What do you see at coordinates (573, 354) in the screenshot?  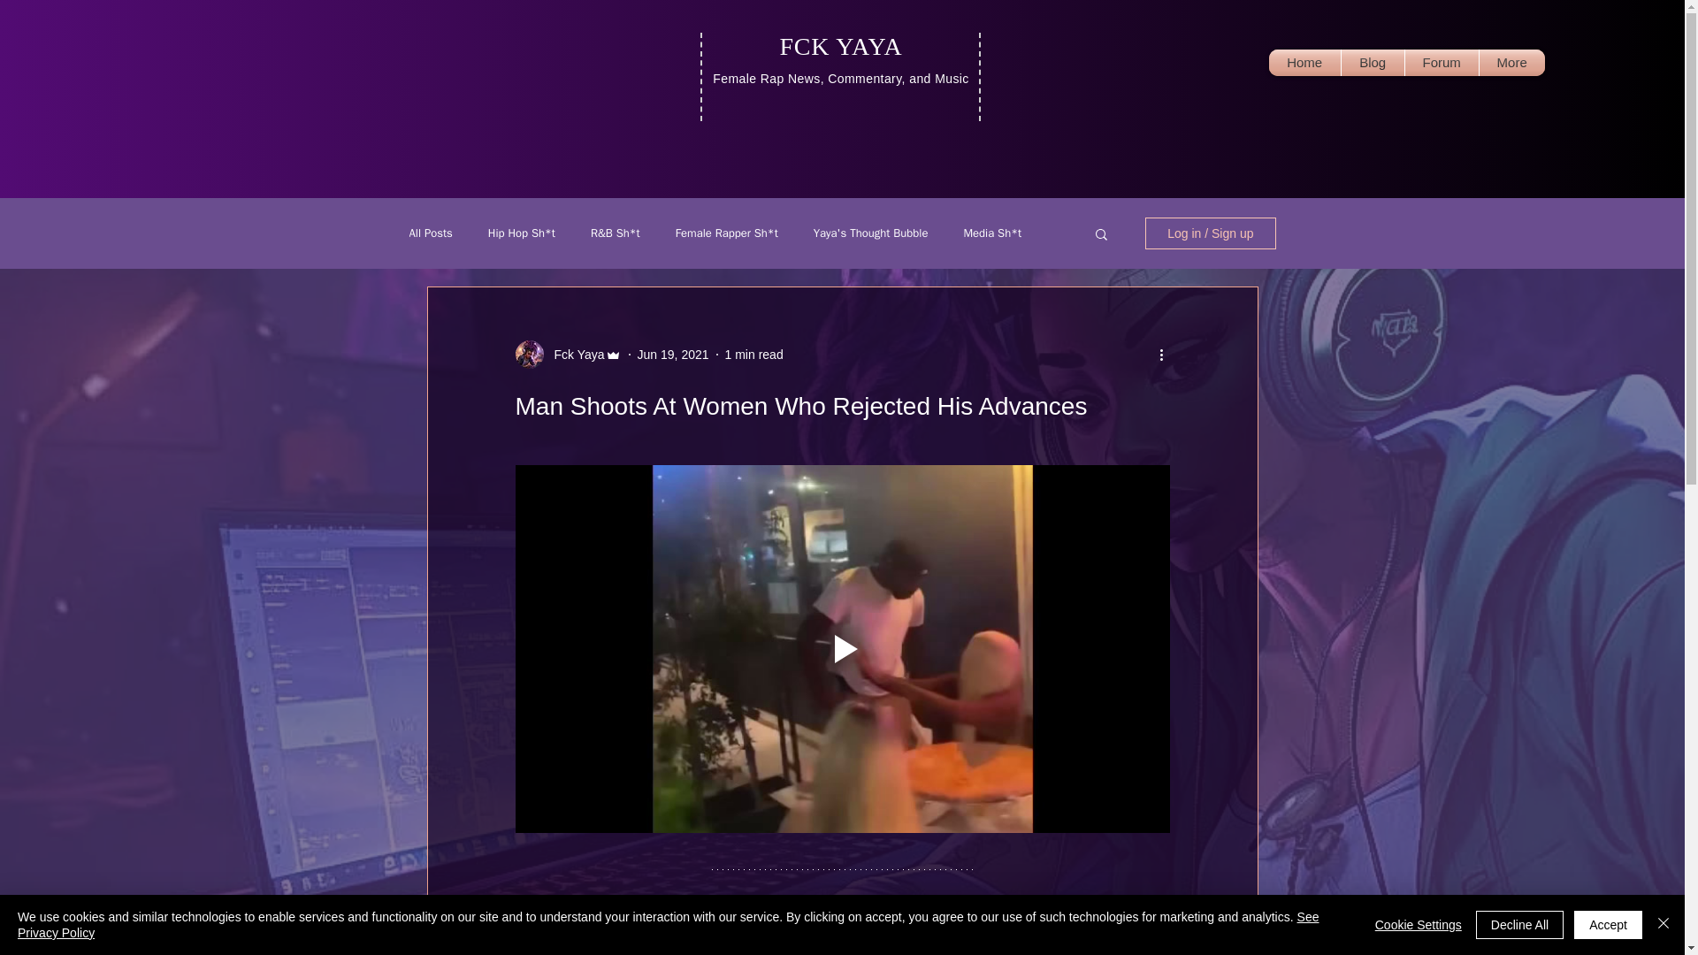 I see `Fck Yaya` at bounding box center [573, 354].